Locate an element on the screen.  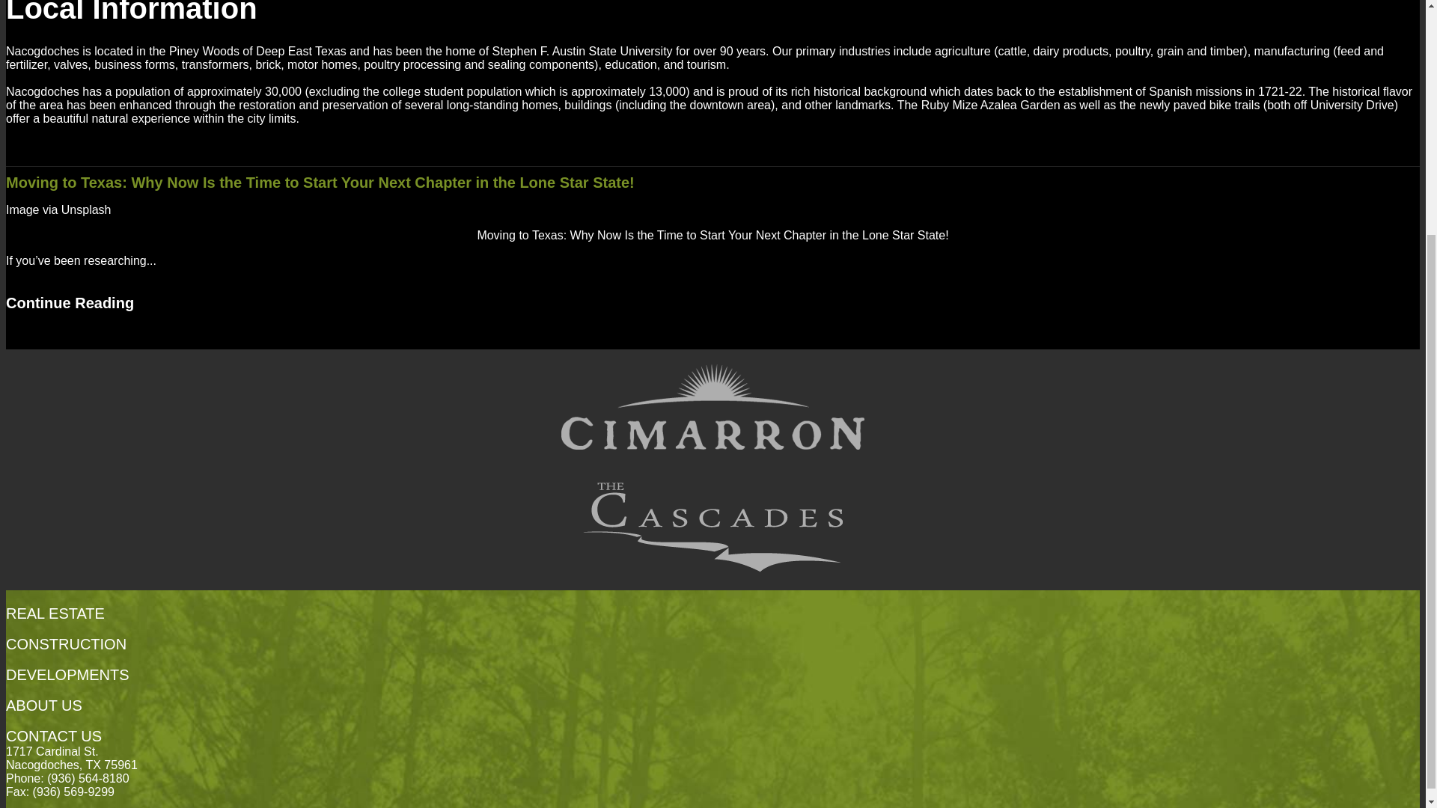
ABOUT US is located at coordinates (43, 705).